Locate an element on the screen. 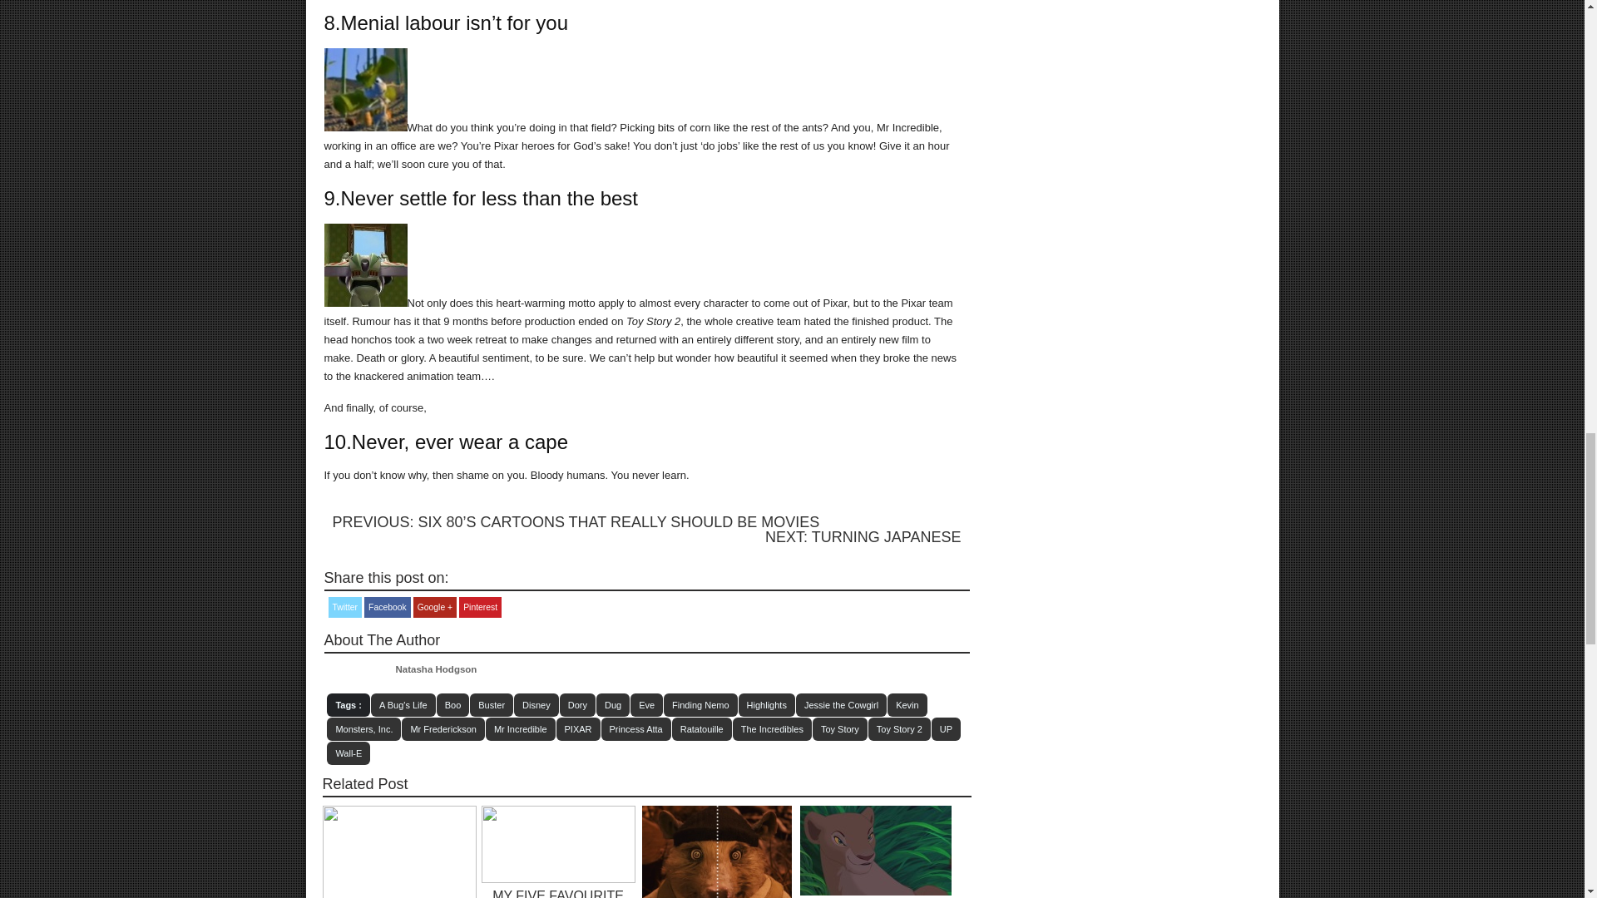 The width and height of the screenshot is (1597, 898). My five favourite films is located at coordinates (557, 893).